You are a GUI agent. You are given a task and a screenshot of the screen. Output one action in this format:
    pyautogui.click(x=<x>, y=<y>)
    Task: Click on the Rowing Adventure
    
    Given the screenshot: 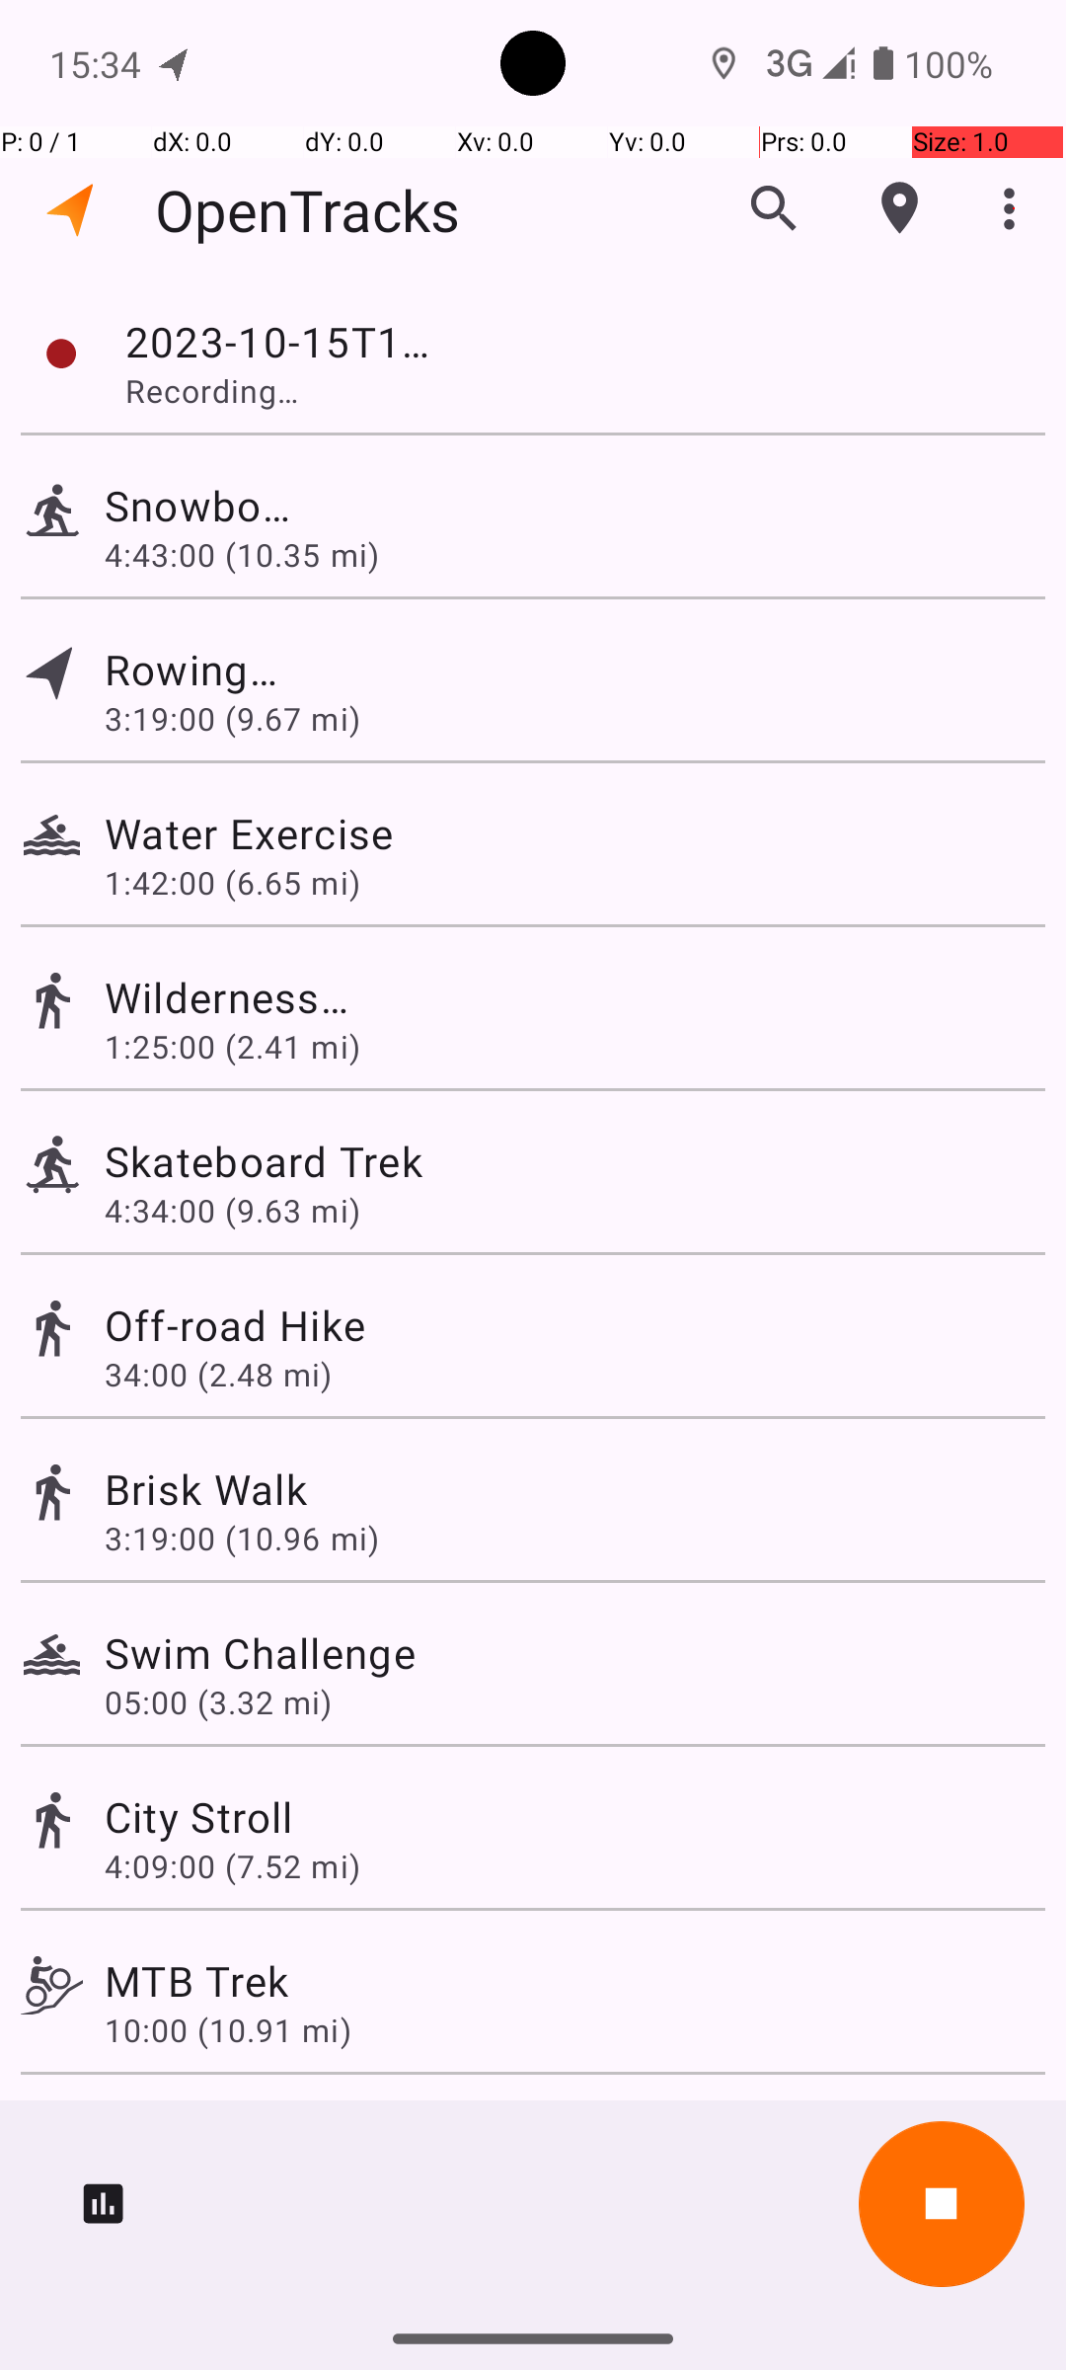 What is the action you would take?
    pyautogui.click(x=196, y=670)
    